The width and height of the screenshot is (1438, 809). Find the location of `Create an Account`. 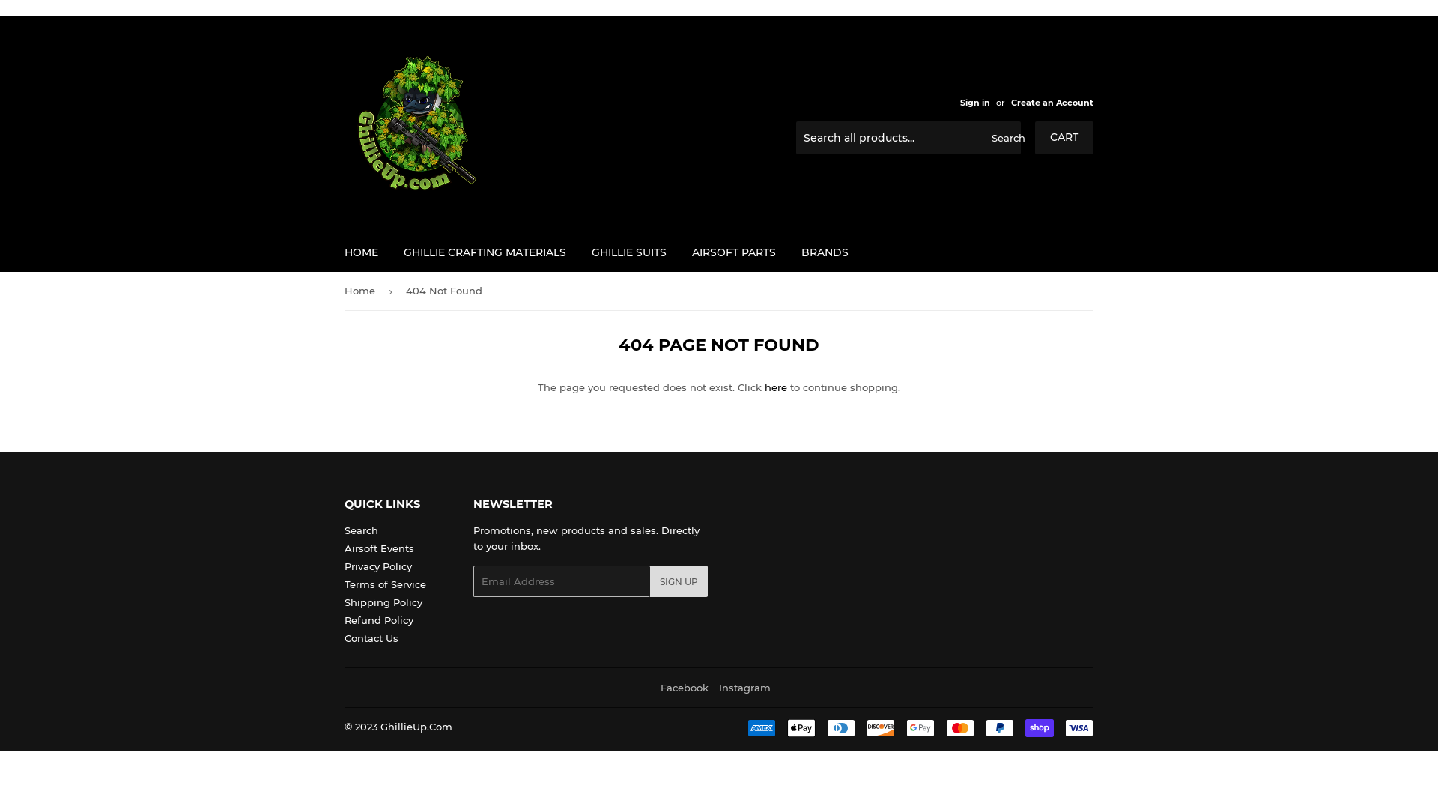

Create an Account is located at coordinates (1052, 103).